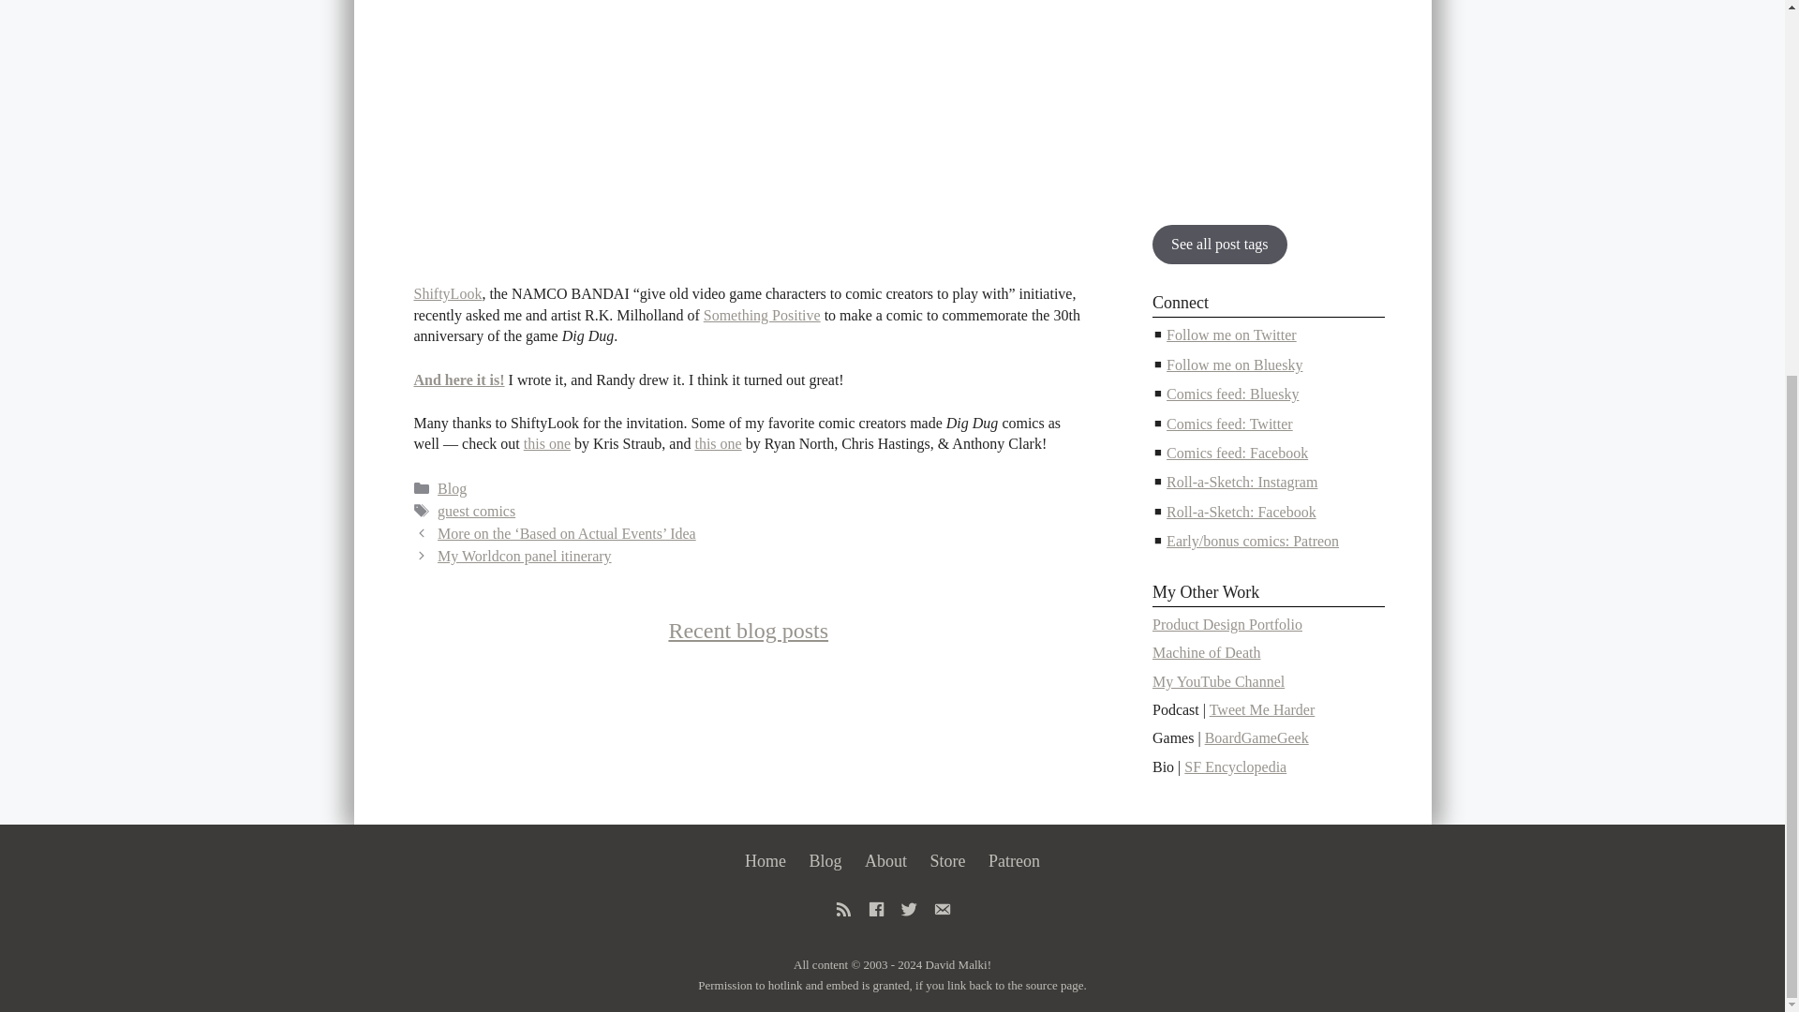 Image resolution: width=1799 pixels, height=1012 pixels. What do you see at coordinates (1241, 512) in the screenshot?
I see `Roll-a-Sketch: Facebook` at bounding box center [1241, 512].